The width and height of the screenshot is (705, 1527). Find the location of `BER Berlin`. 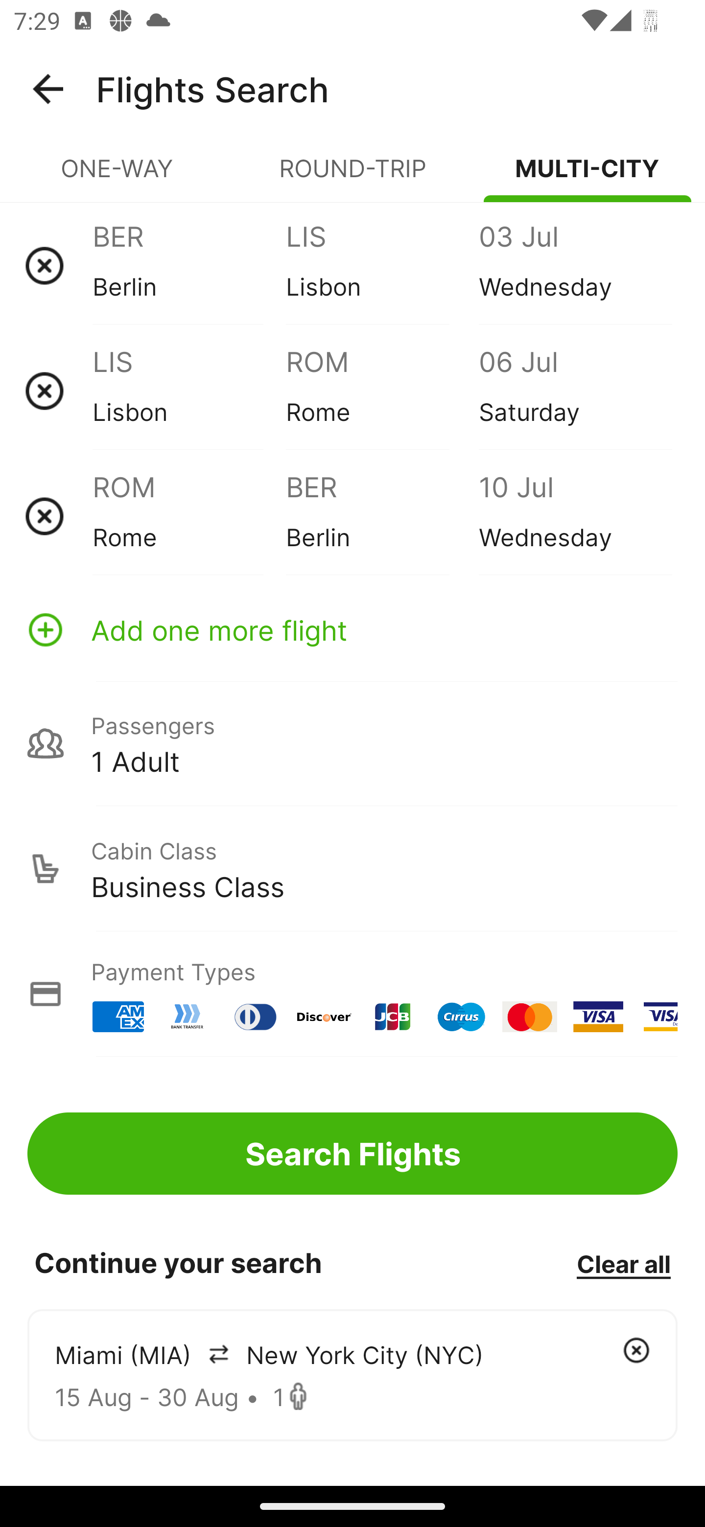

BER Berlin is located at coordinates (189, 265).